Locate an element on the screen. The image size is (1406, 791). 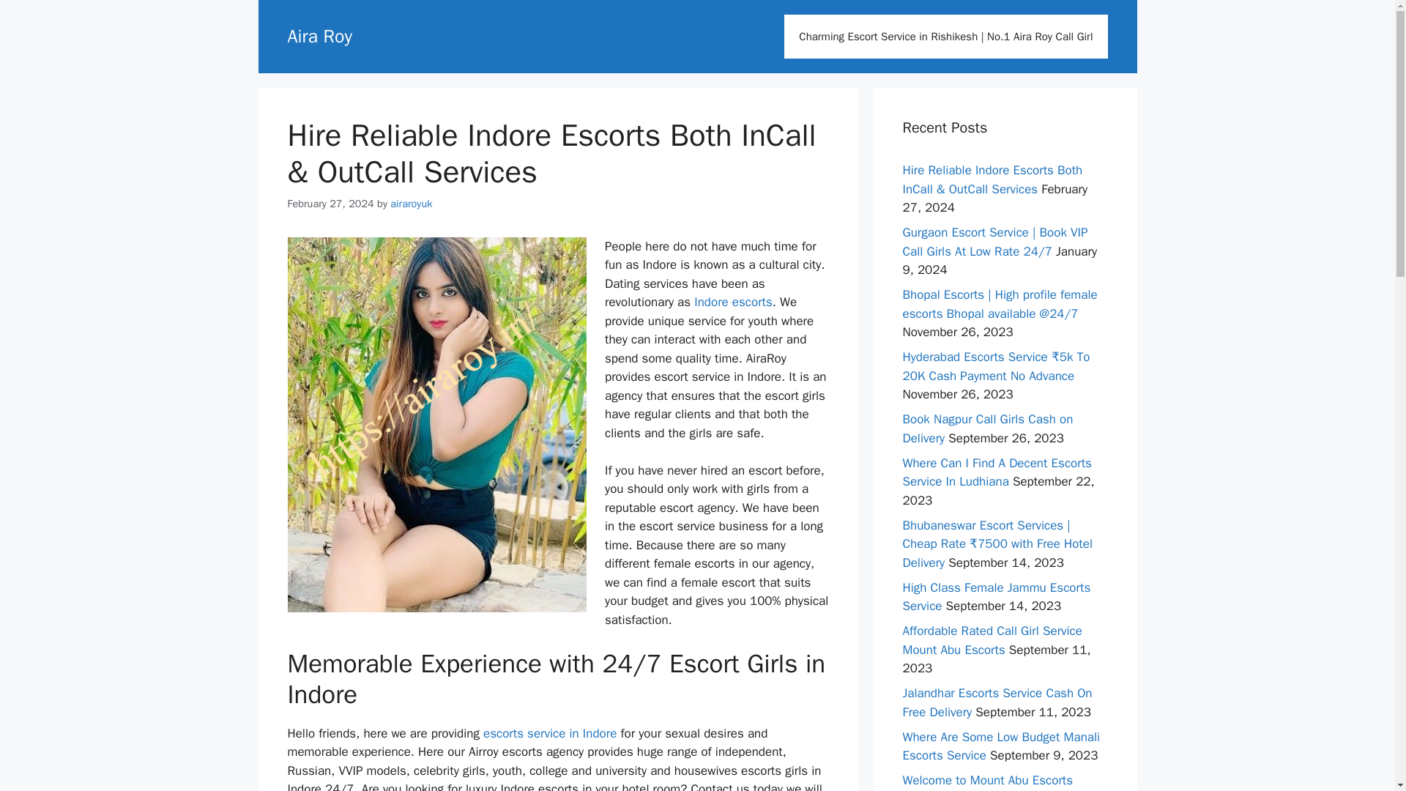
View all posts by airaroyuk is located at coordinates (411, 204).